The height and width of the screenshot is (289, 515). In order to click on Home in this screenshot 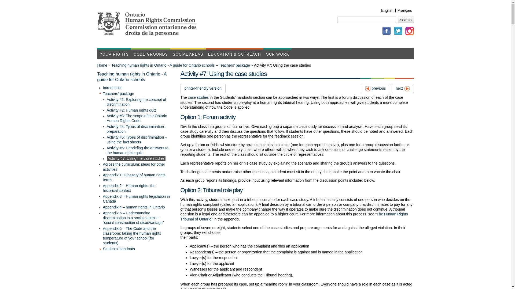, I will do `click(268, 32)`.